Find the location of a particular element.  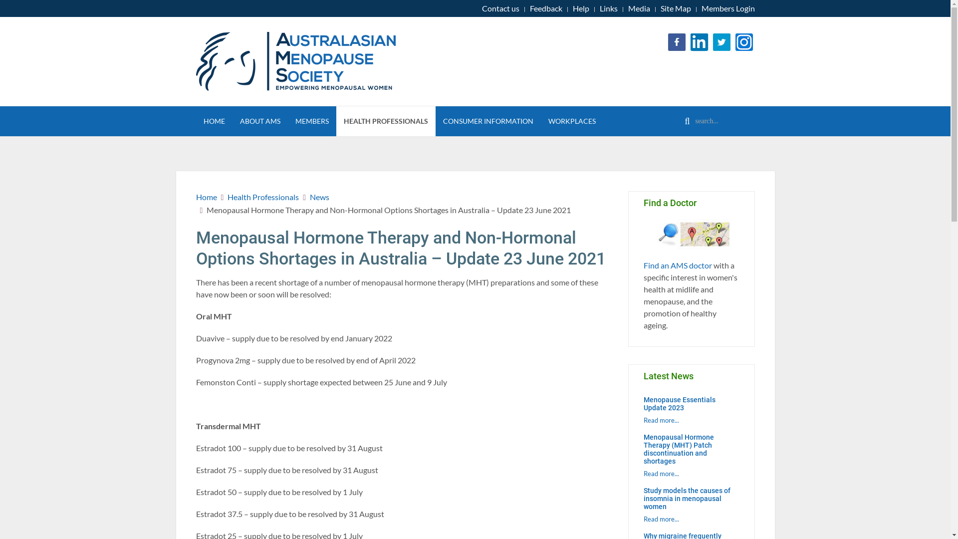

WORKPLACES is located at coordinates (572, 121).